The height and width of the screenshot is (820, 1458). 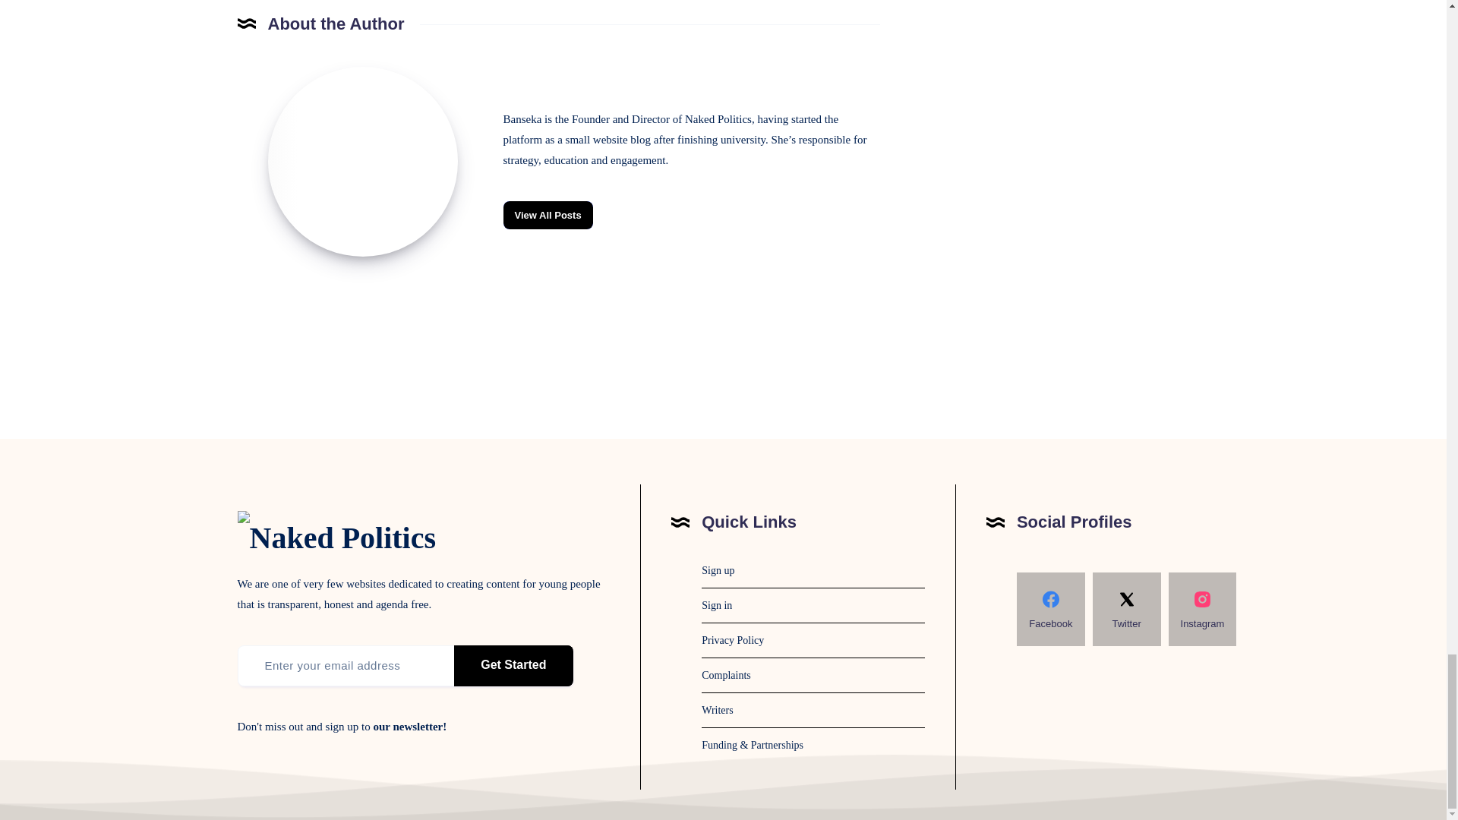 I want to click on Sign in, so click(x=716, y=604).